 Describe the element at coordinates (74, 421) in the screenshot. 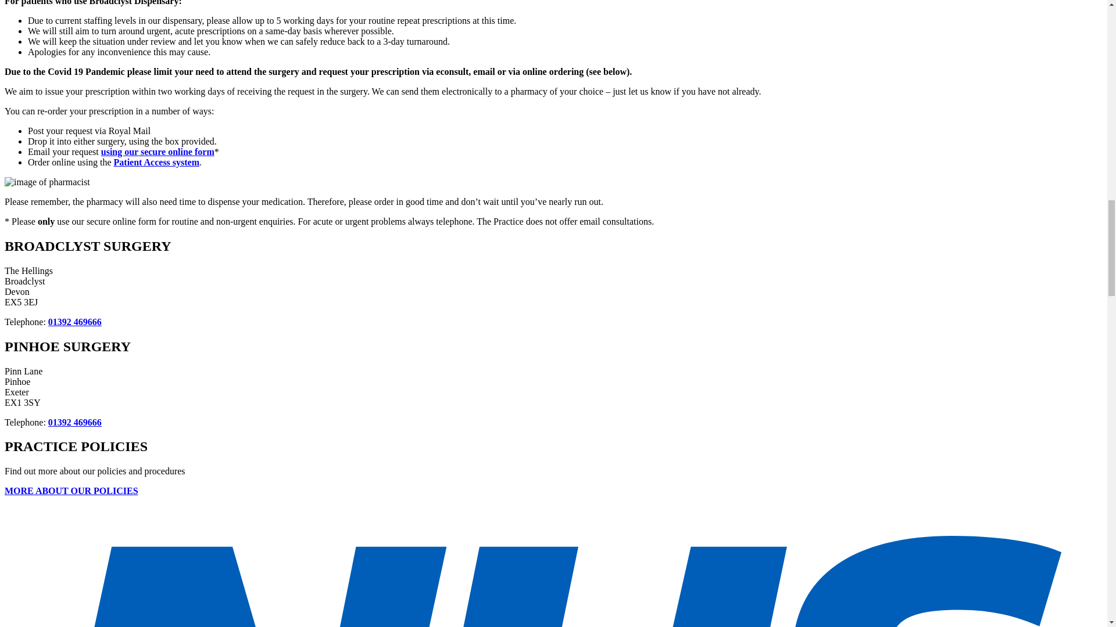

I see `01392 469666` at that location.